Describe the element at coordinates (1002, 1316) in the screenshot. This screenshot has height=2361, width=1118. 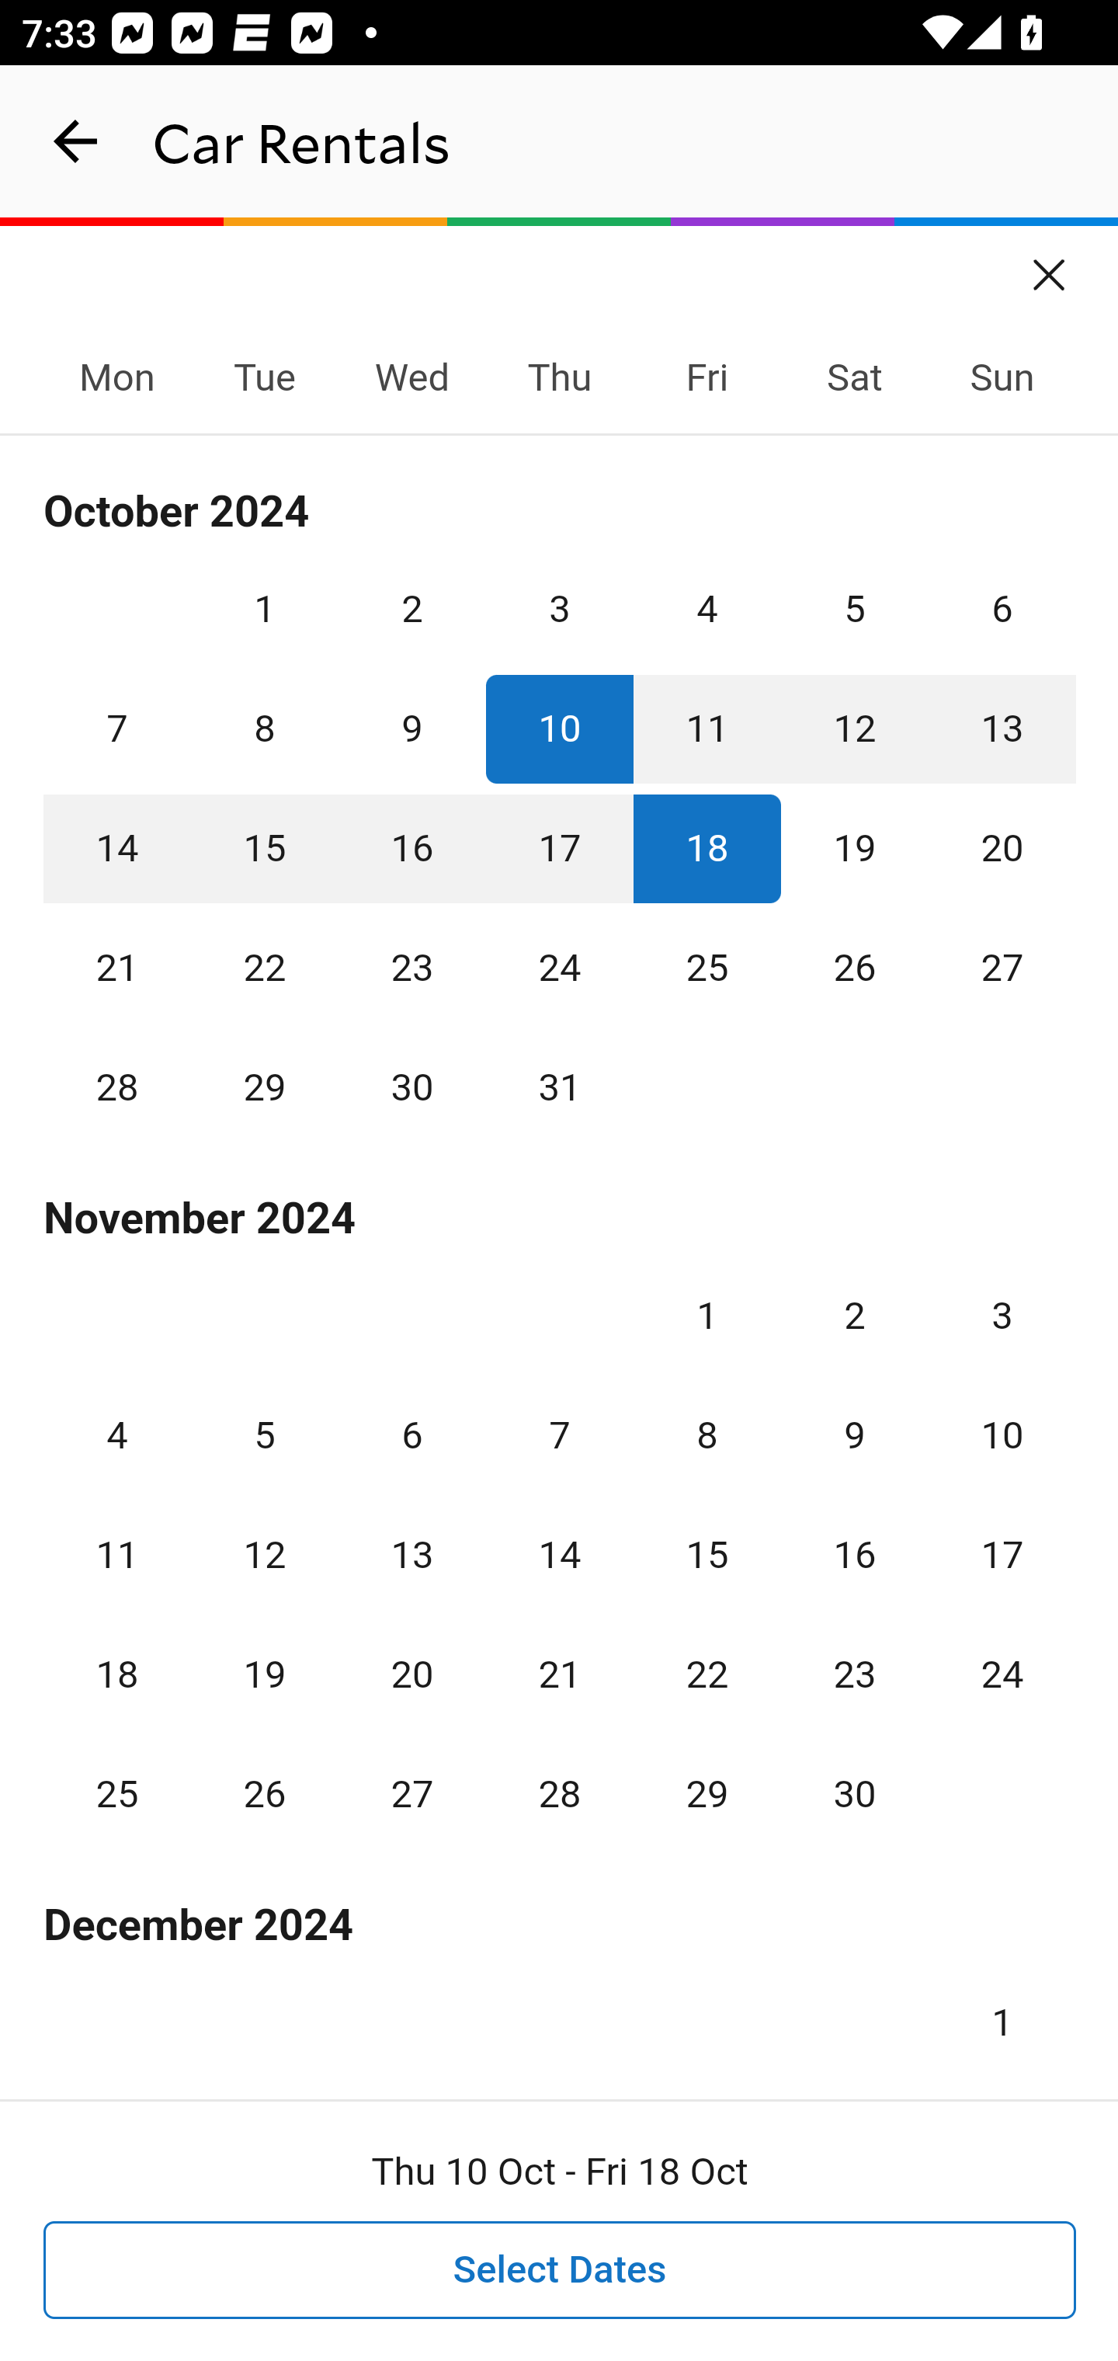
I see `3 November 2024` at that location.